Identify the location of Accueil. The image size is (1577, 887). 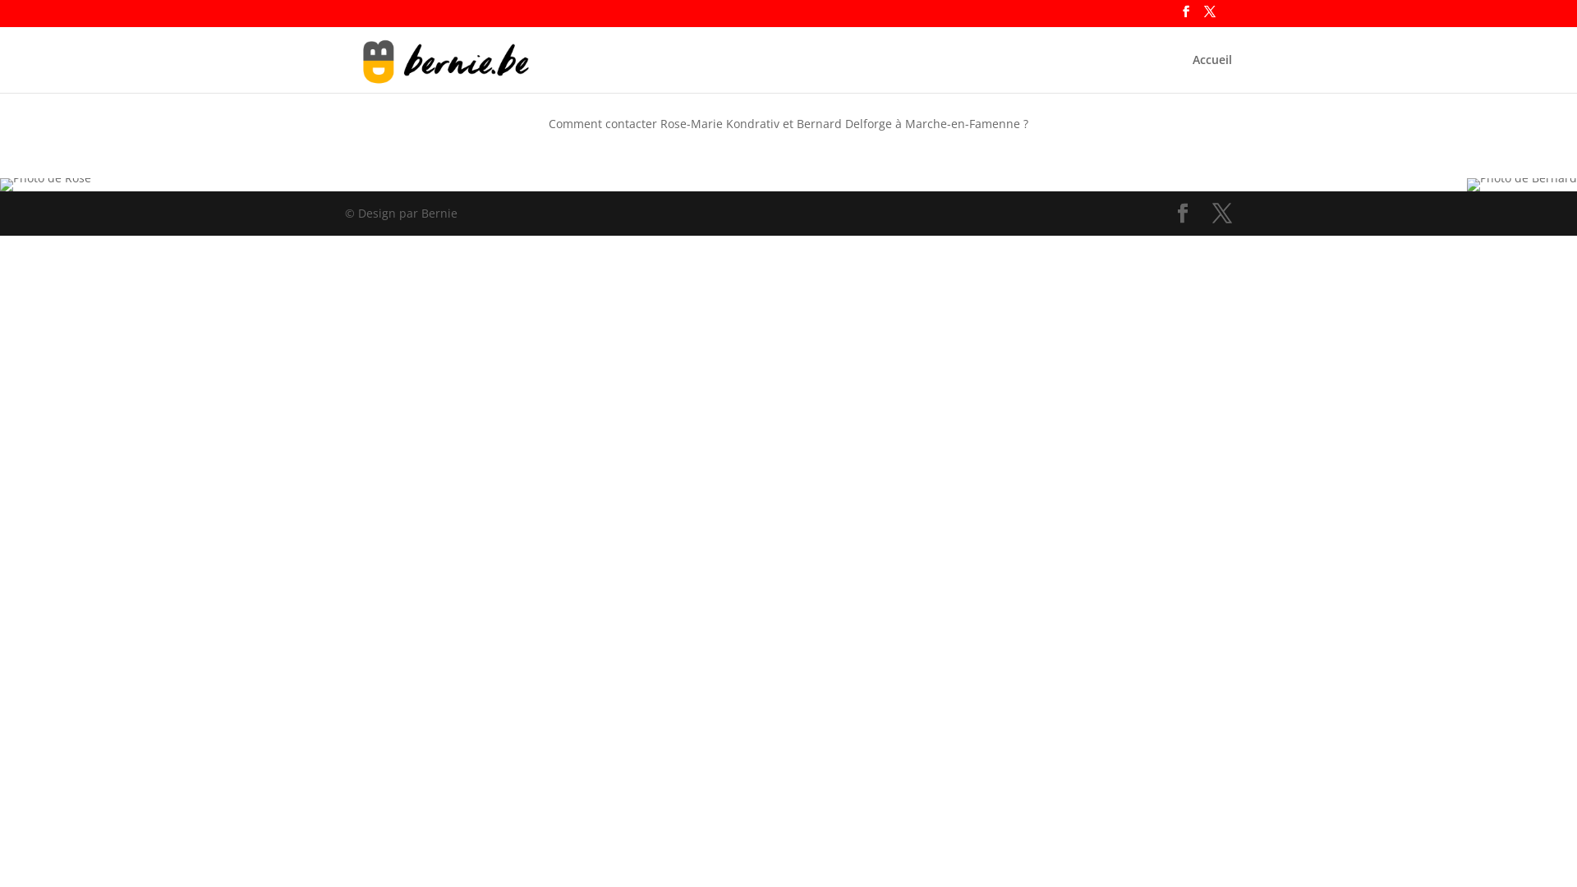
(1212, 74).